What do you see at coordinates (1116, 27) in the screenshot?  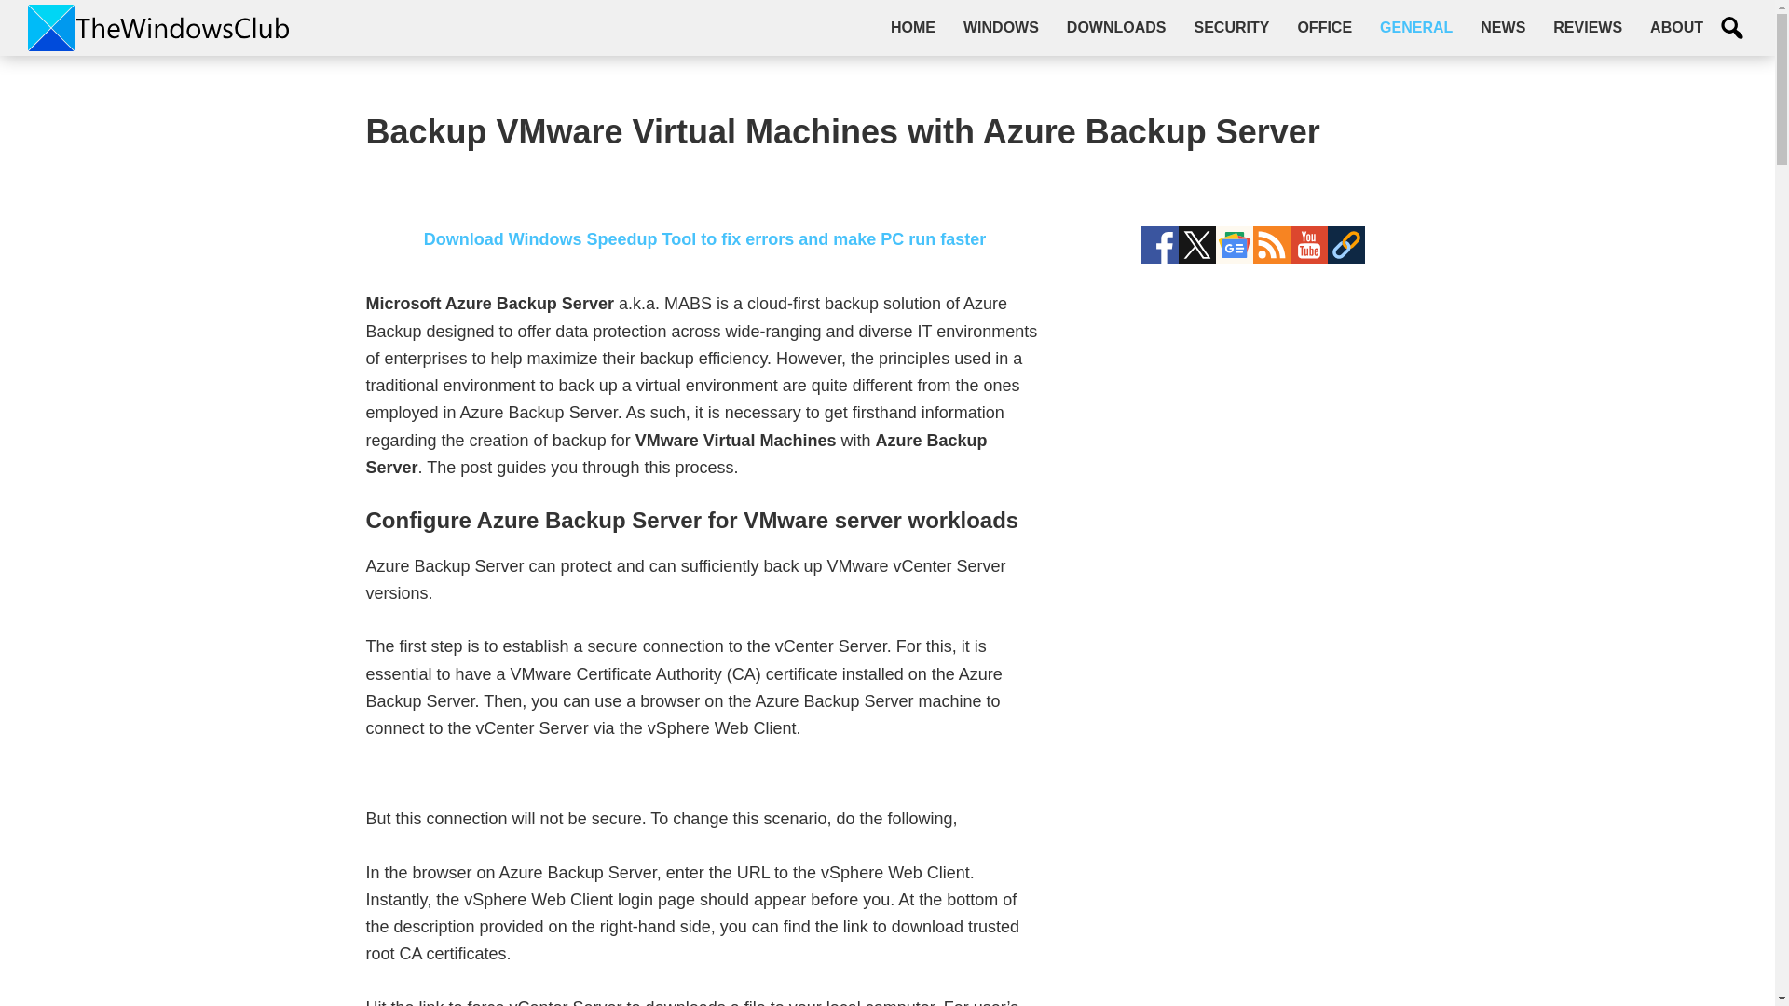 I see `DOWNLOADS` at bounding box center [1116, 27].